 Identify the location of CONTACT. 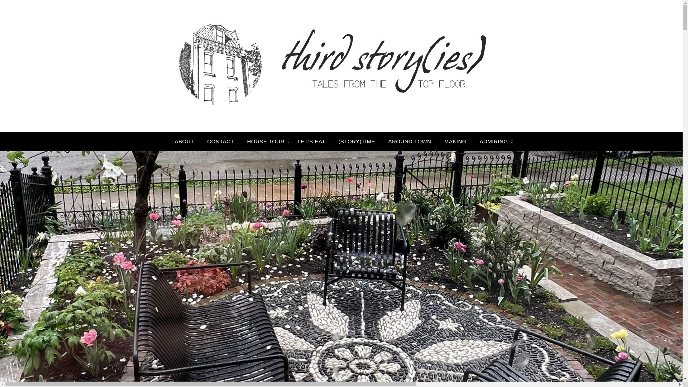
(220, 142).